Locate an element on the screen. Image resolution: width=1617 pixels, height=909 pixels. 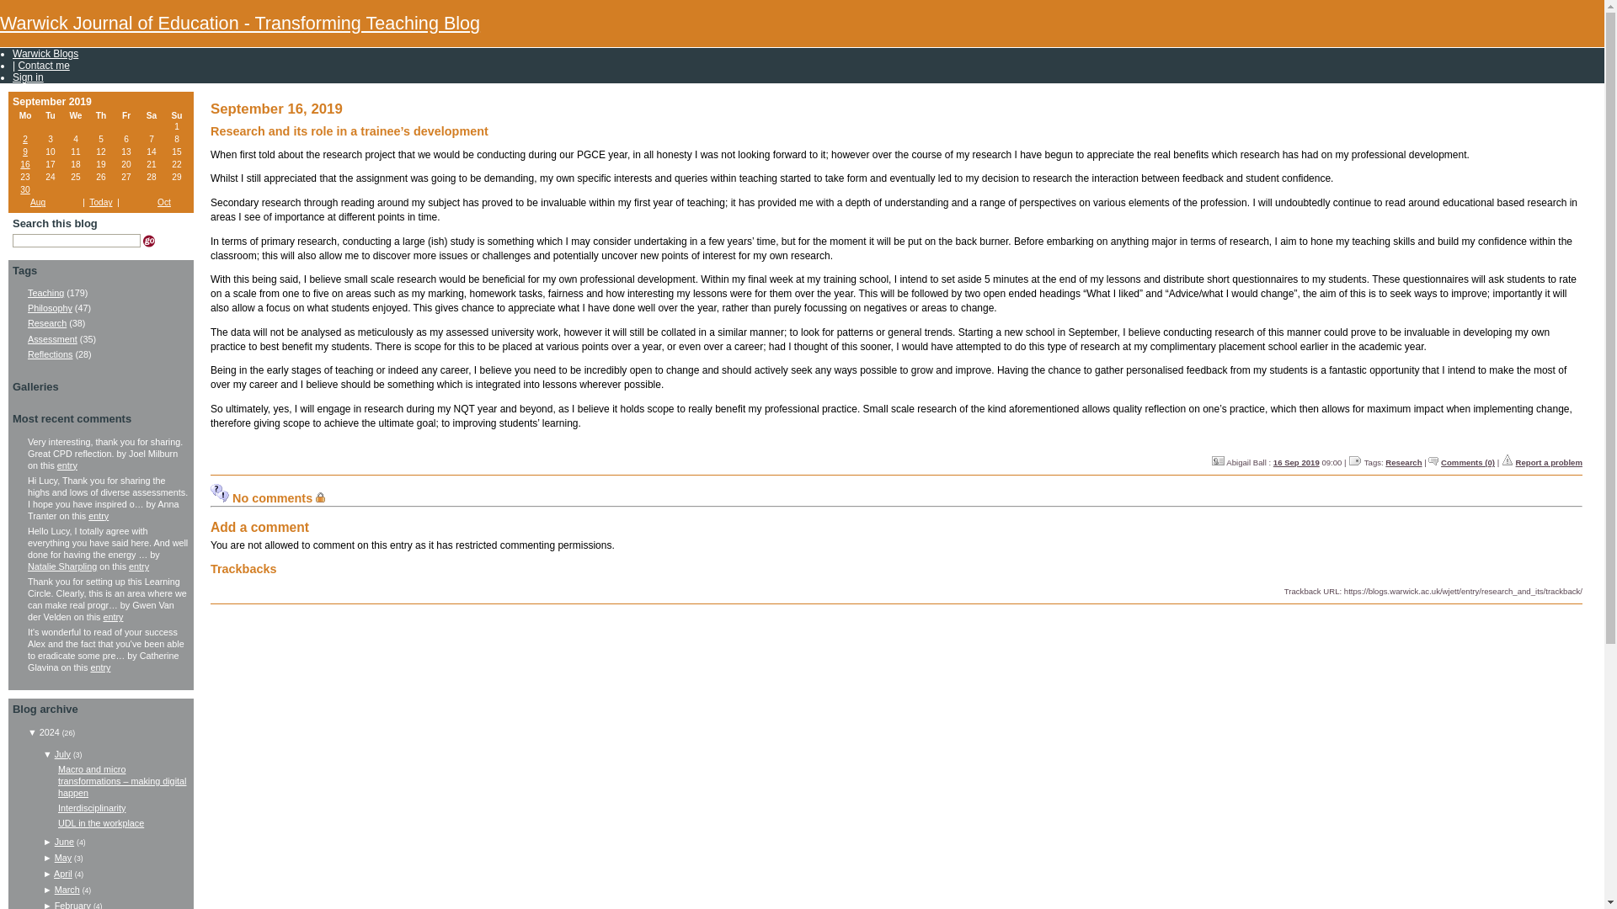
16 is located at coordinates (24, 164).